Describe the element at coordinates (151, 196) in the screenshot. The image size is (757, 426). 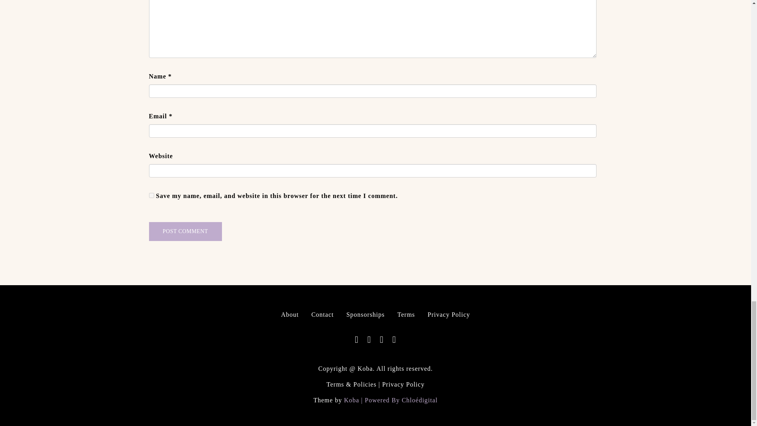
I see `yes` at that location.